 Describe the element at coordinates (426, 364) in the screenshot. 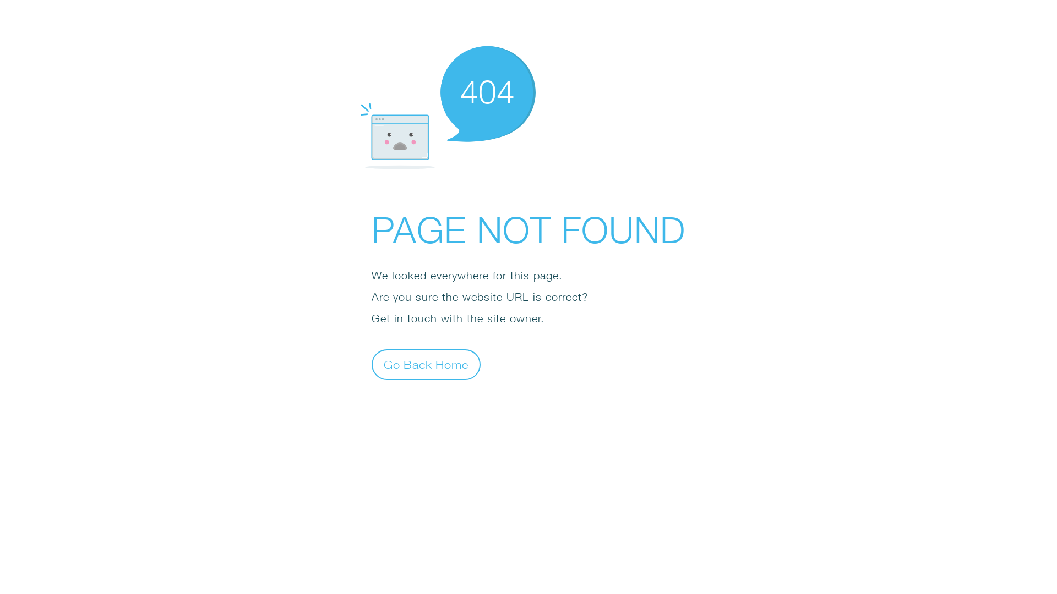

I see `Go Back Home` at that location.